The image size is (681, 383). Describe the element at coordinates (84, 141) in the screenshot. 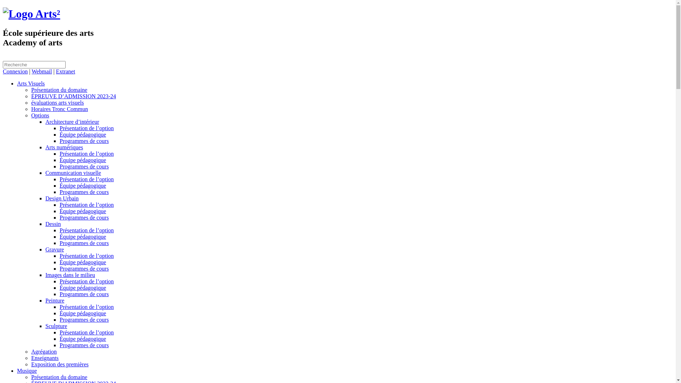

I see `Programmes de cours` at that location.